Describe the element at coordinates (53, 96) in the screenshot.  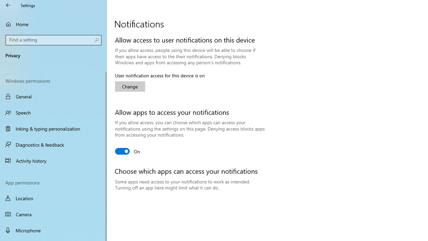
I see `General` at that location.